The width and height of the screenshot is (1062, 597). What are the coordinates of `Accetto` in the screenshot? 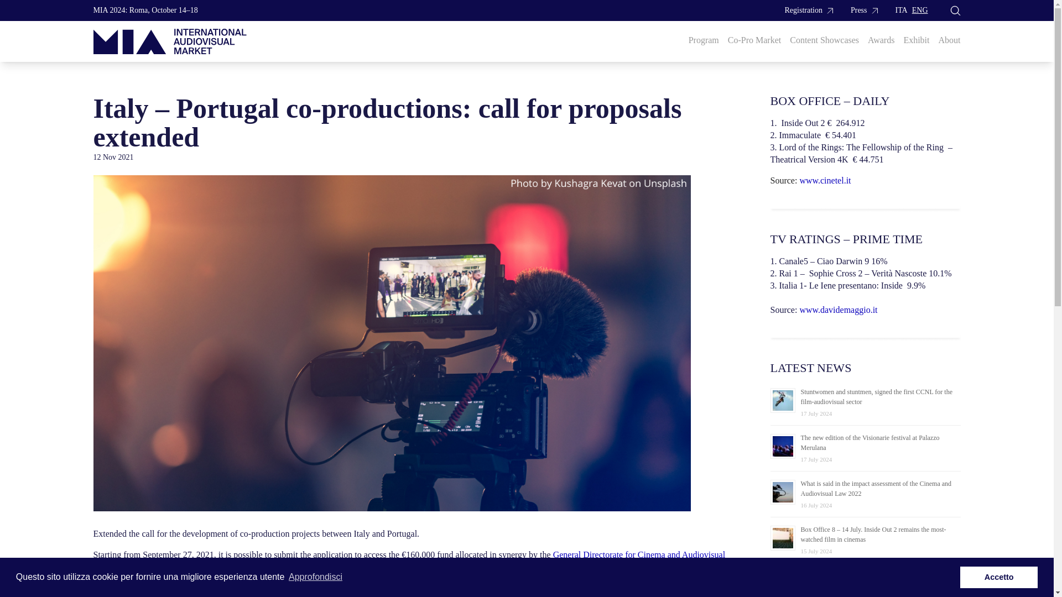 It's located at (998, 577).